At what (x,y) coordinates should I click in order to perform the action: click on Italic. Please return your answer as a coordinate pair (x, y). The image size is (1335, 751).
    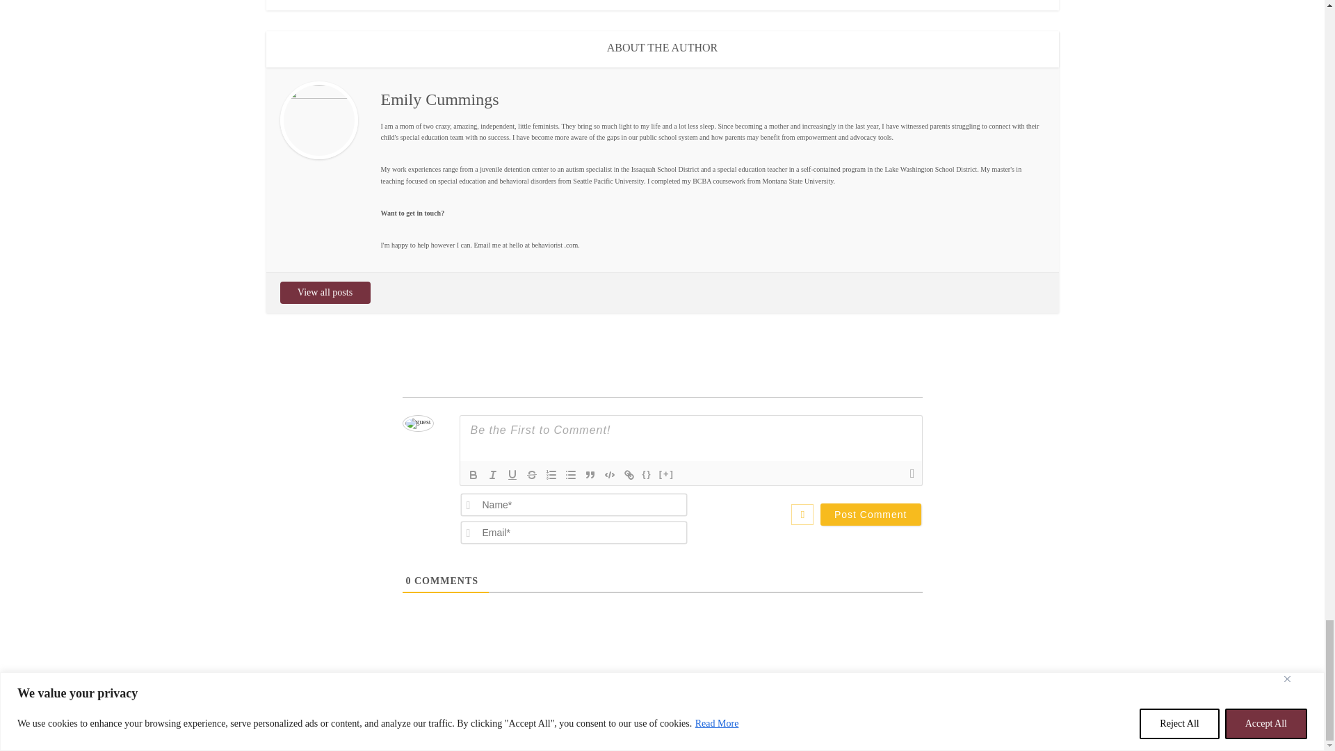
    Looking at the image, I should click on (492, 474).